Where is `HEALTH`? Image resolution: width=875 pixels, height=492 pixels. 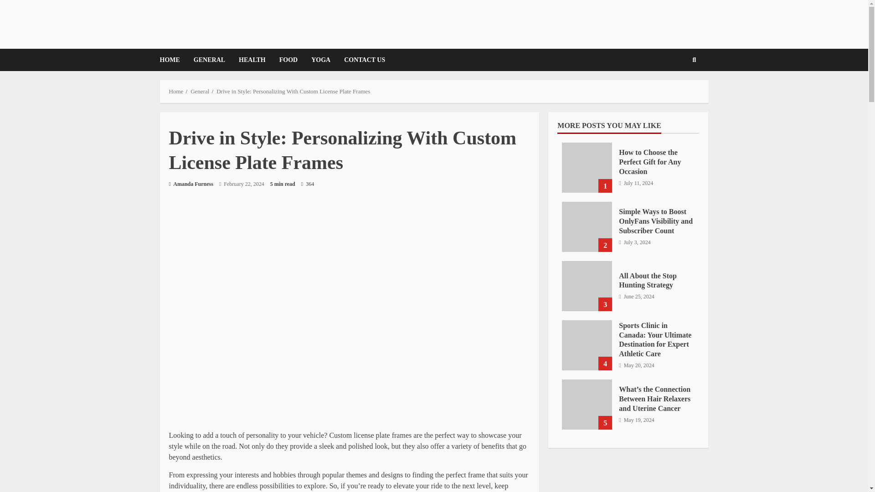 HEALTH is located at coordinates (252, 59).